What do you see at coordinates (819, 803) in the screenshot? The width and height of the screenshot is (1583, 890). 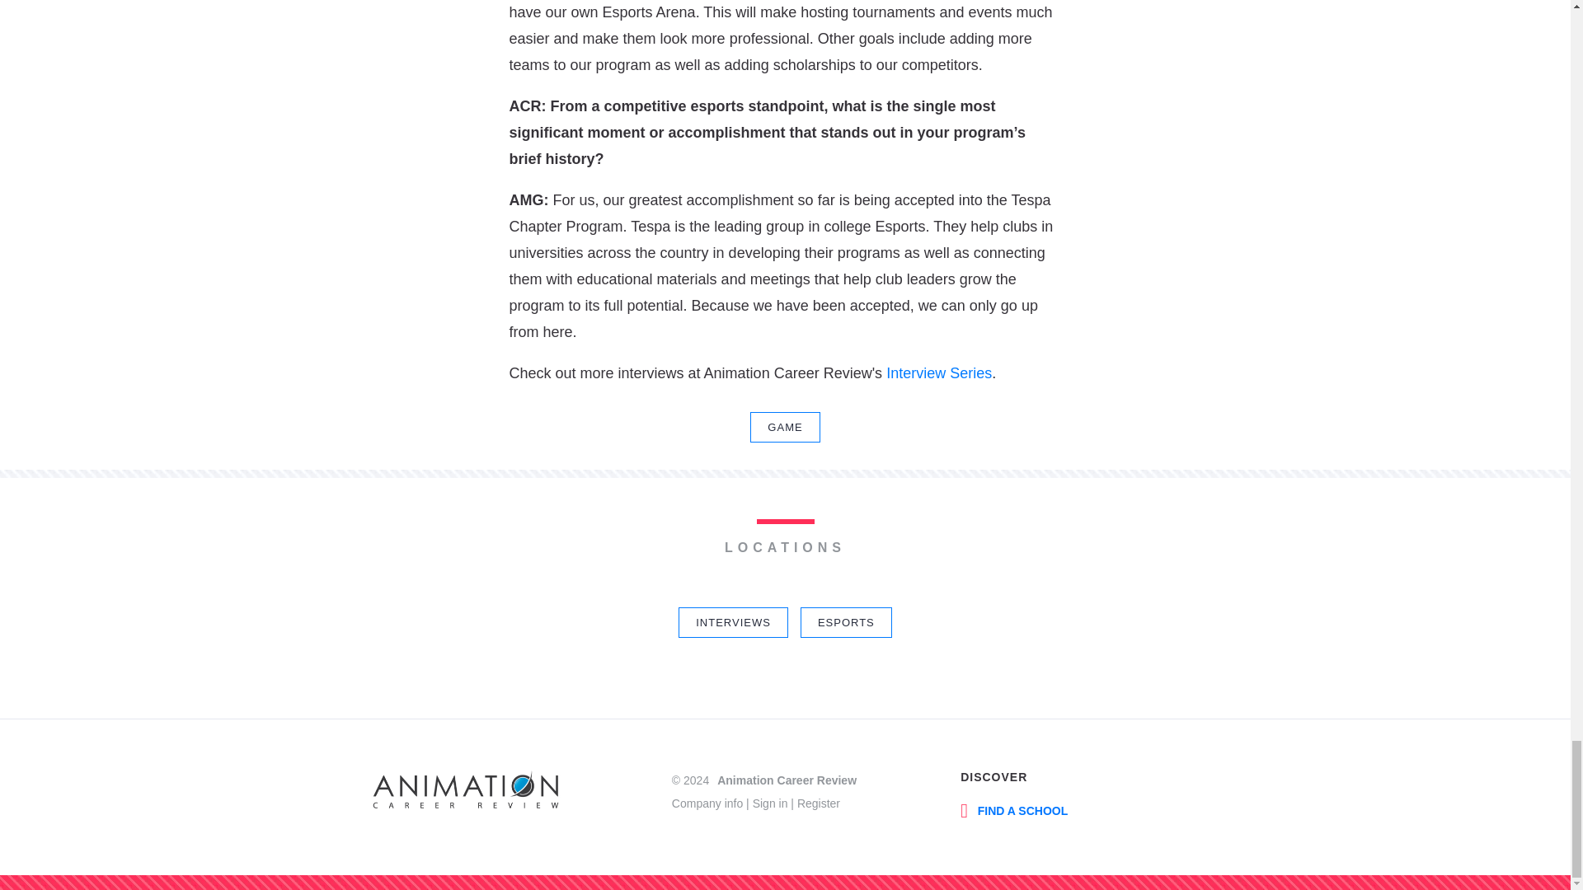 I see `Register` at bounding box center [819, 803].